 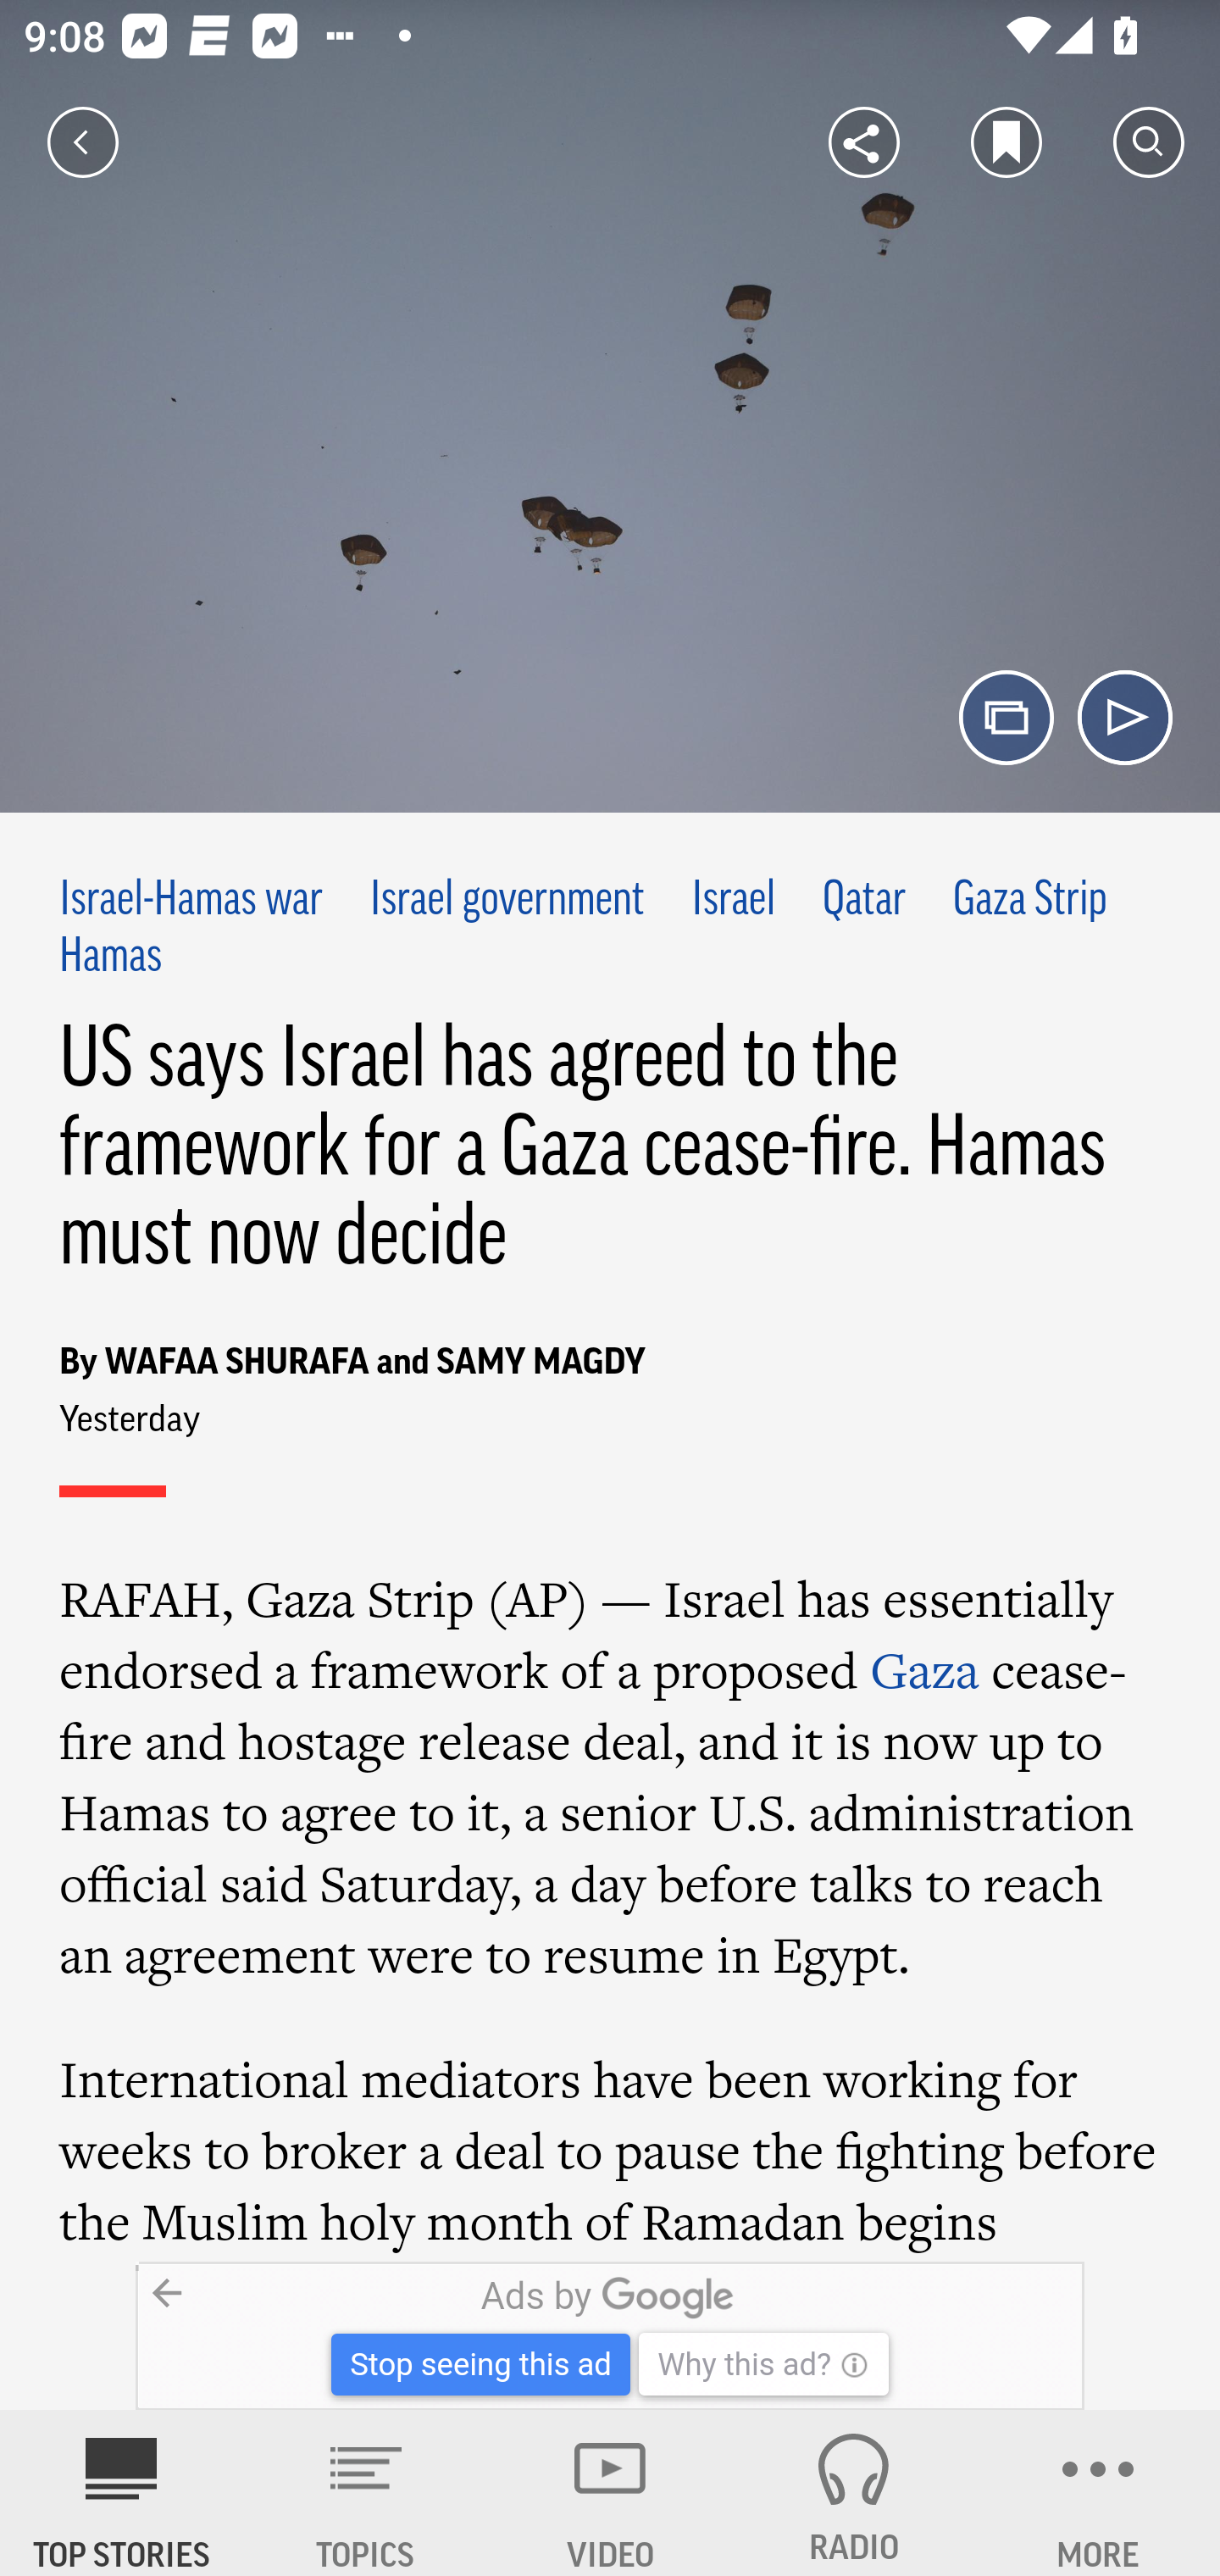 What do you see at coordinates (854, 2493) in the screenshot?
I see `RADIO` at bounding box center [854, 2493].